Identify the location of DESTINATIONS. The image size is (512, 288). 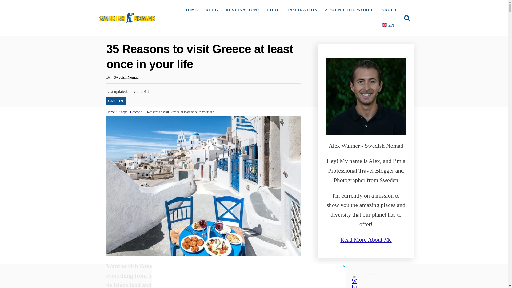
(241, 10).